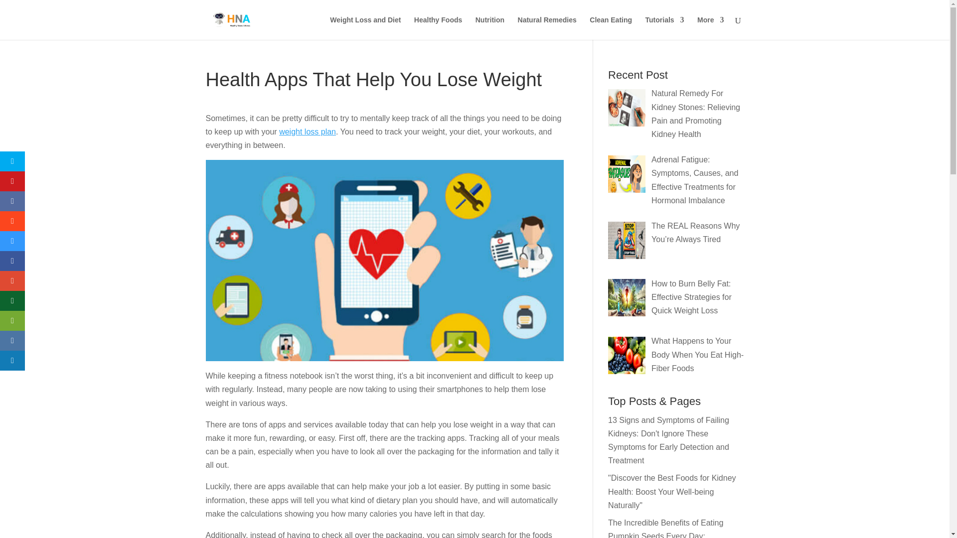 The image size is (957, 538). I want to click on What Happens to Your Body When You Eat High-Fiber Foods, so click(697, 355).